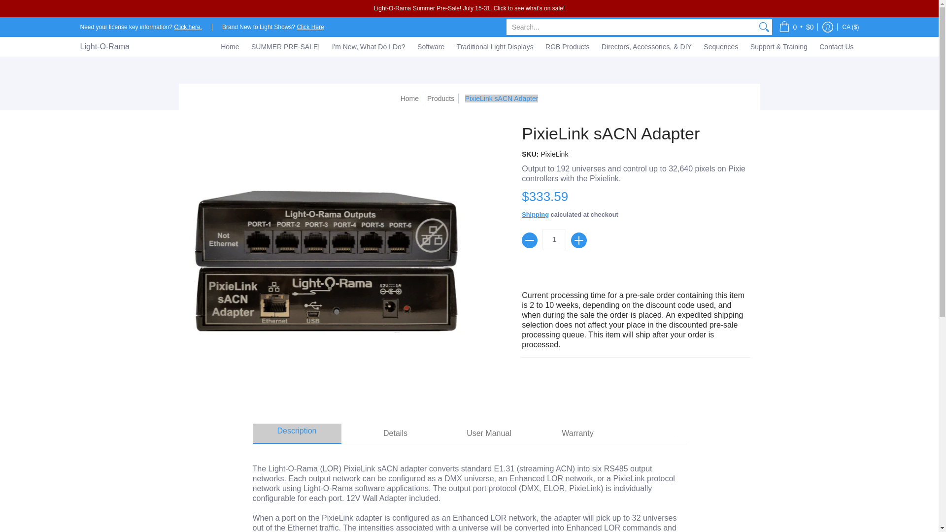 This screenshot has width=946, height=532. Describe the element at coordinates (188, 27) in the screenshot. I see `Click here.` at that location.